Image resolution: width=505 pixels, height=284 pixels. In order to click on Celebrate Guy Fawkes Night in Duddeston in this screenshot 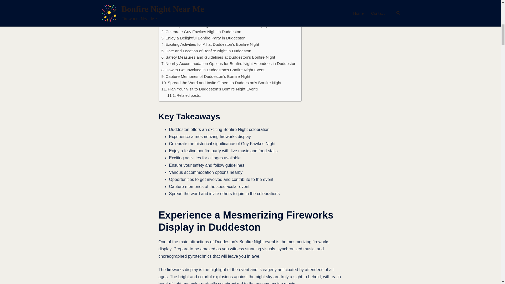, I will do `click(201, 32)`.